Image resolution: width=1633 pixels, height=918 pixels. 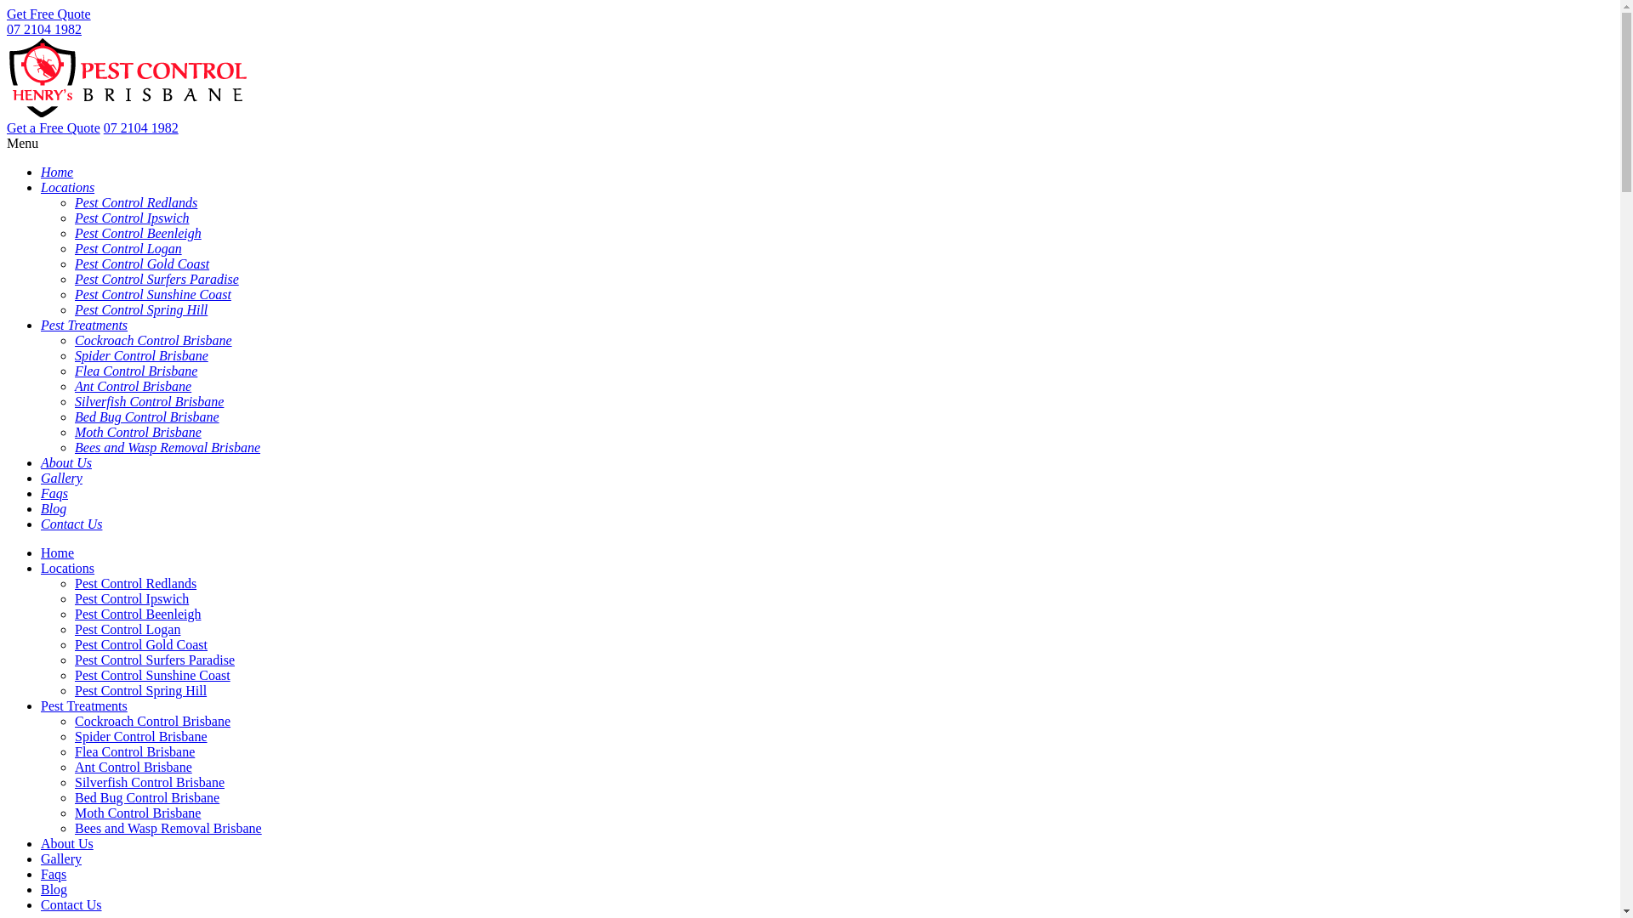 What do you see at coordinates (141, 309) in the screenshot?
I see `Pest Control Spring Hill` at bounding box center [141, 309].